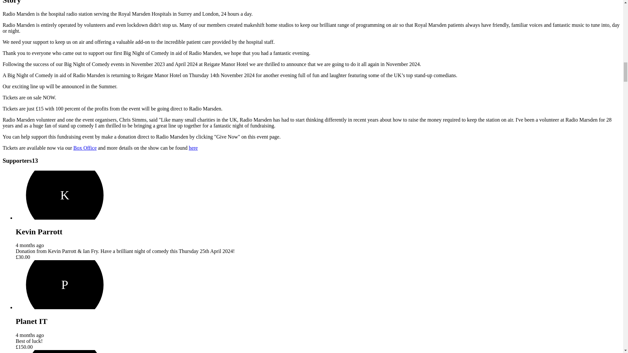  I want to click on P, so click(65, 284).